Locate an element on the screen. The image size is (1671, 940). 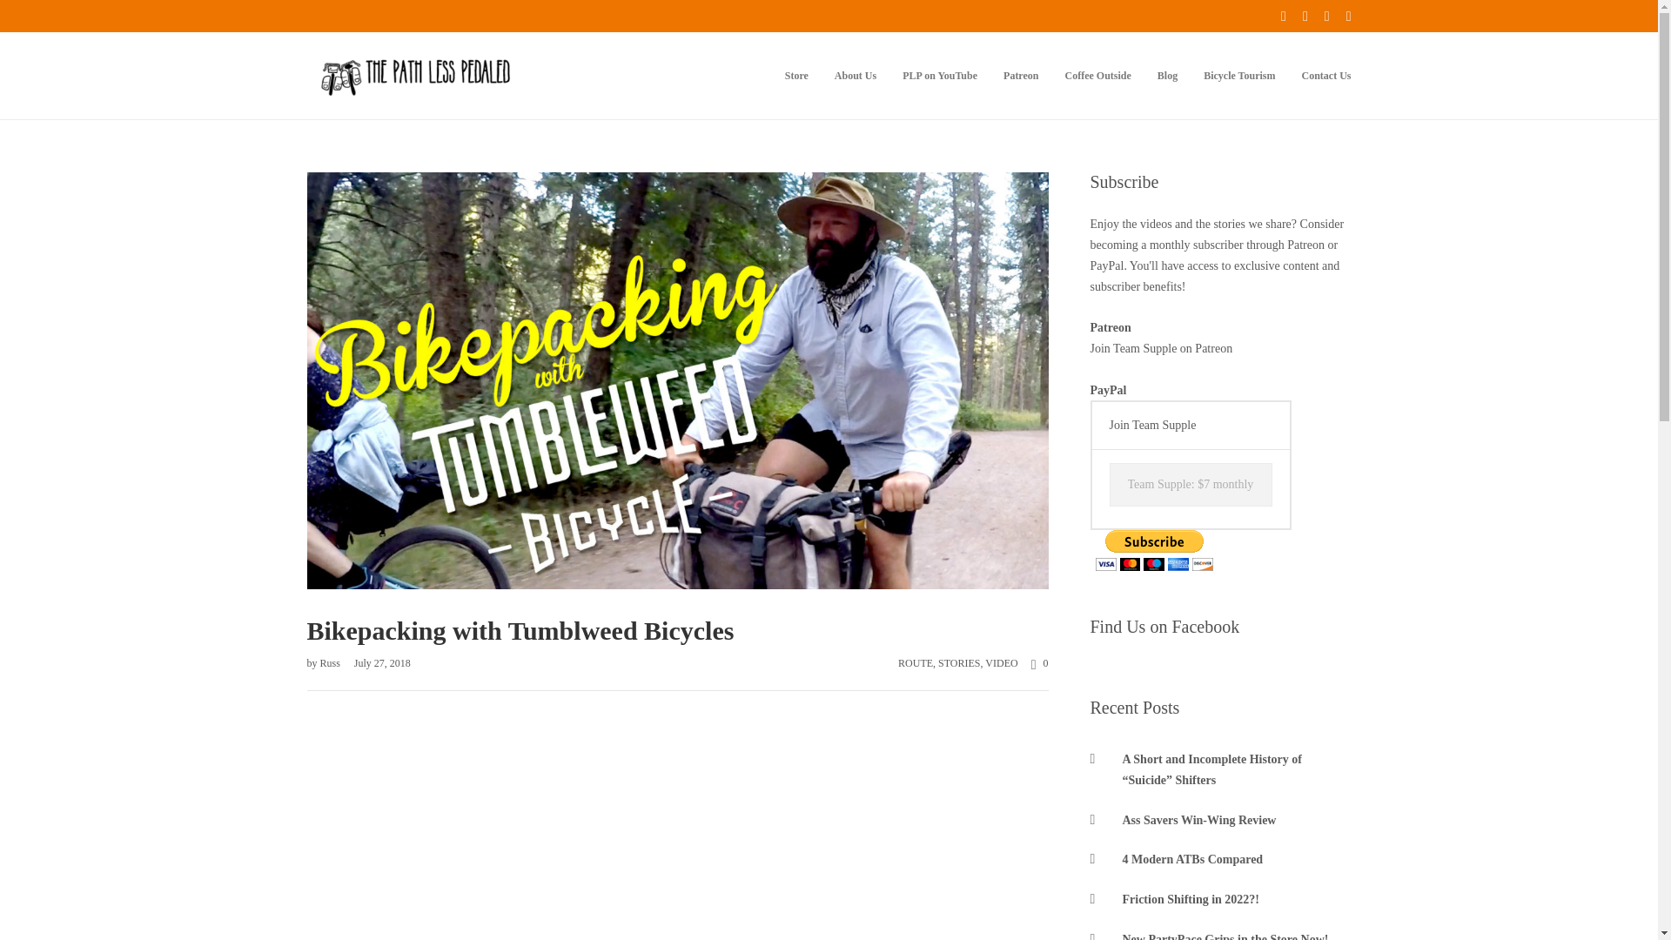
July 27, 2018 is located at coordinates (376, 662).